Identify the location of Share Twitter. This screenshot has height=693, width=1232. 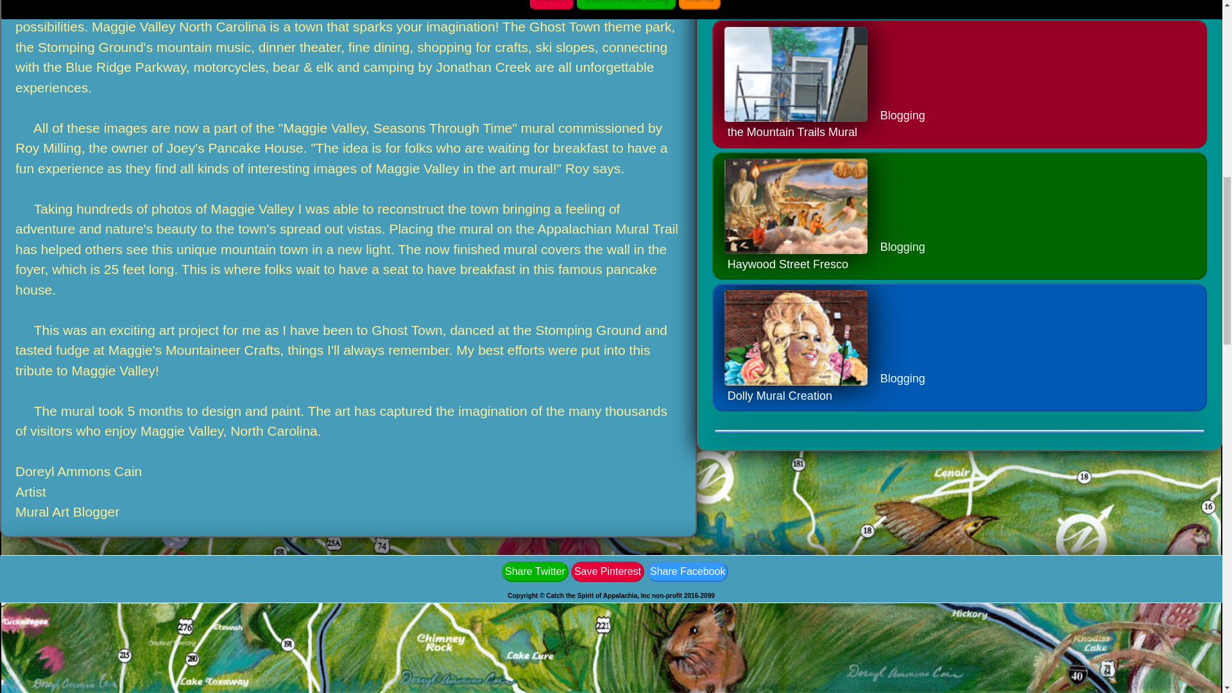
(608, 571).